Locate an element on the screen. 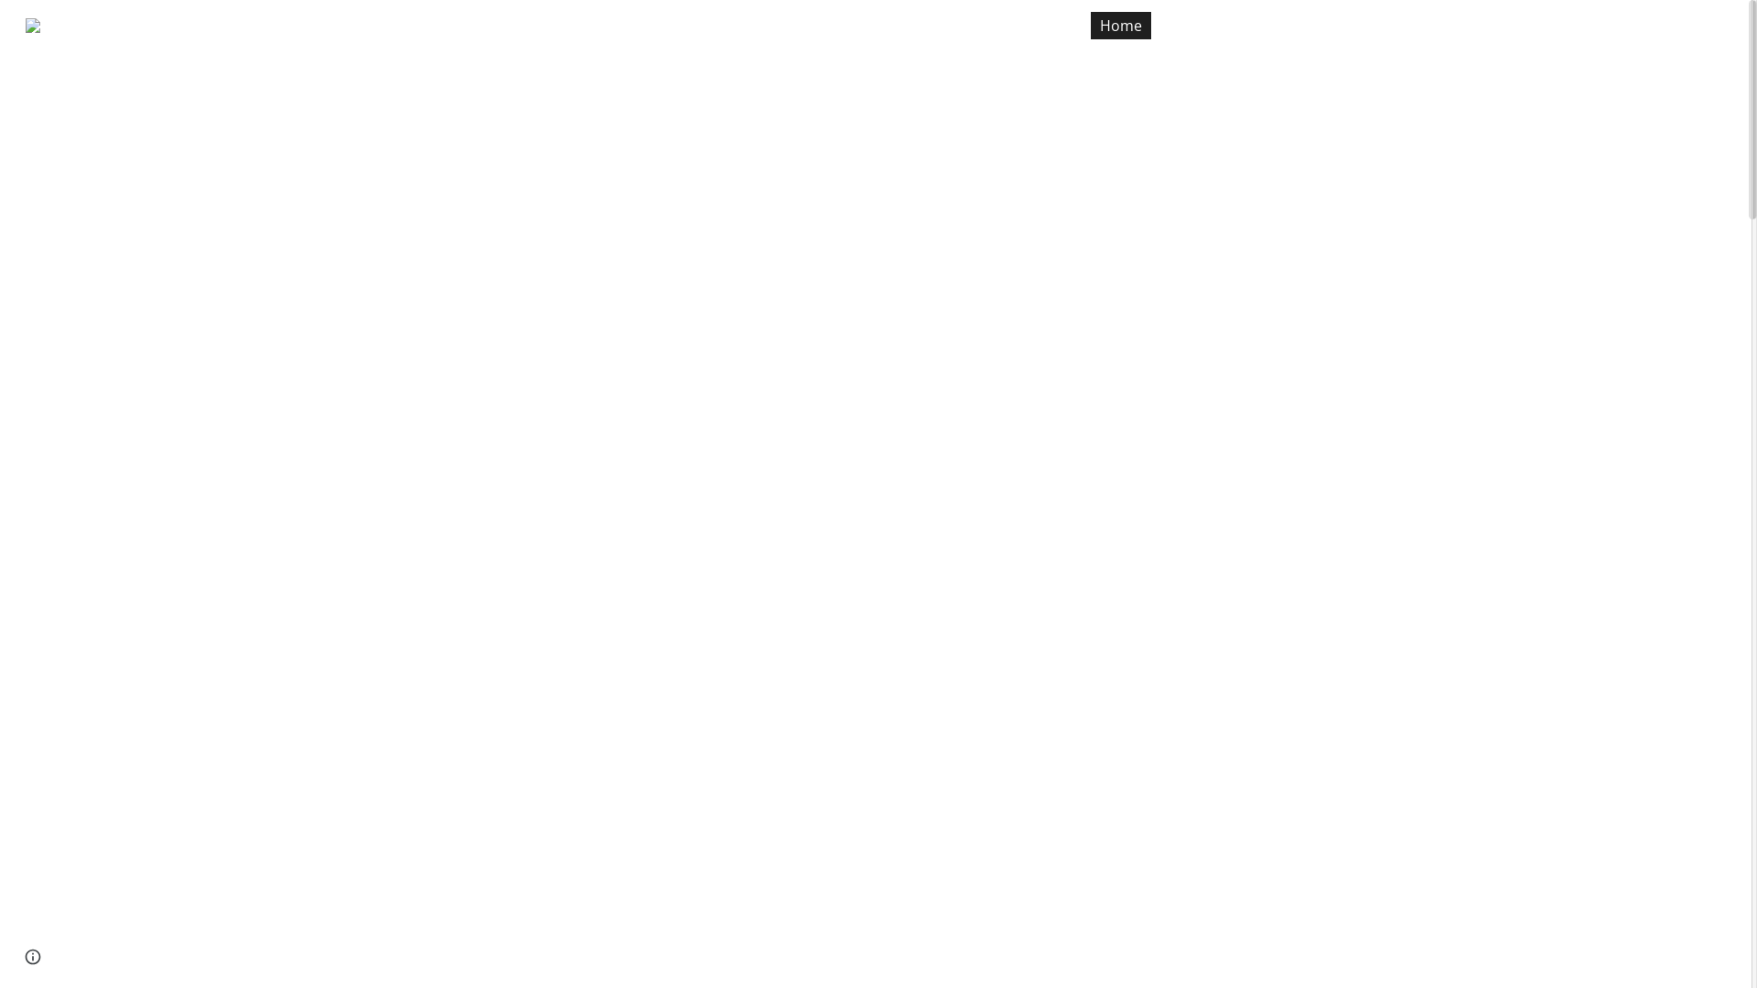 The height and width of the screenshot is (988, 1757). 2on1: Fantasy Sports is located at coordinates (113, 22).